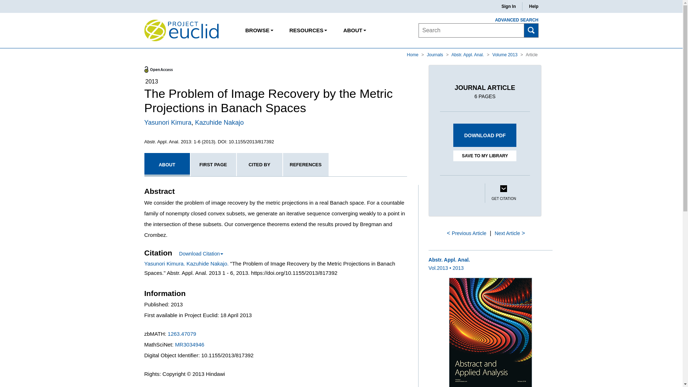 Image resolution: width=688 pixels, height=387 pixels. I want to click on Journals, so click(435, 54).